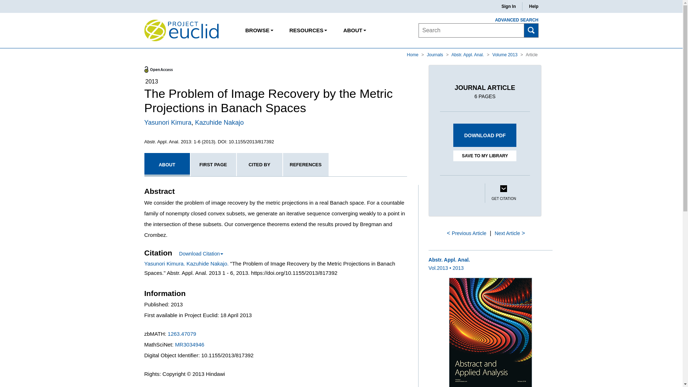 Image resolution: width=688 pixels, height=387 pixels. I want to click on Journals, so click(435, 54).